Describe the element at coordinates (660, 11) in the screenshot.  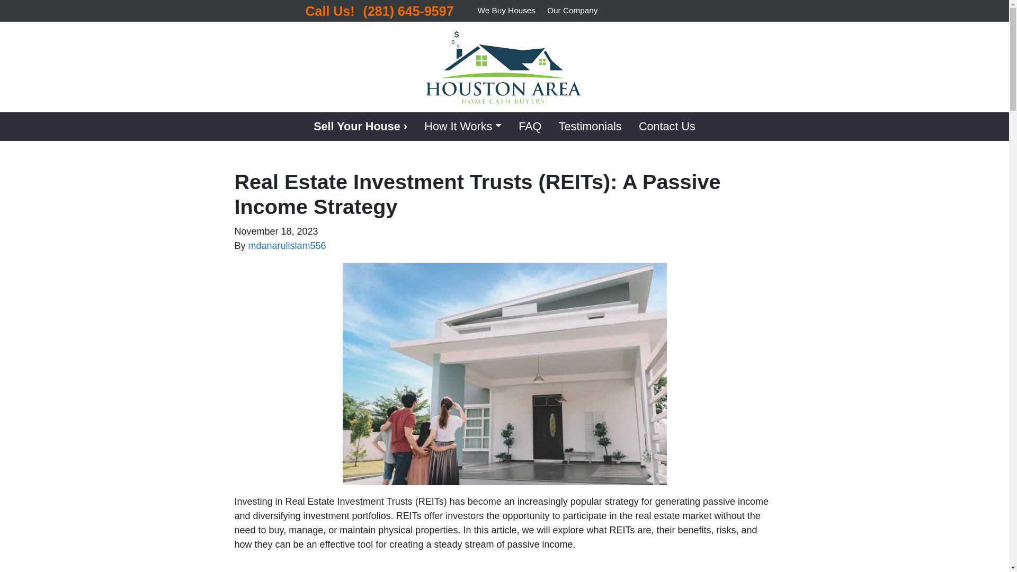
I see `LinkedIn` at that location.